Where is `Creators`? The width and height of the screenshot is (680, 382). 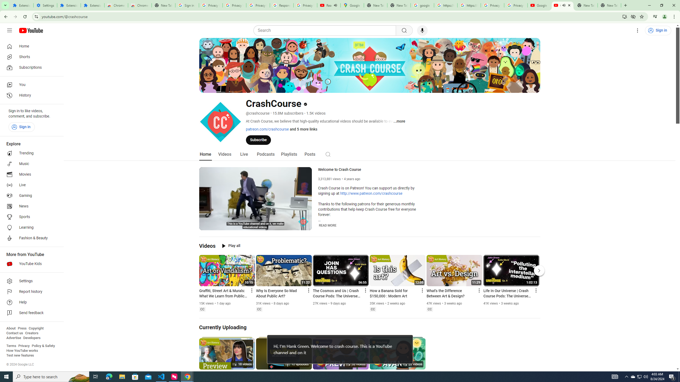 Creators is located at coordinates (32, 333).